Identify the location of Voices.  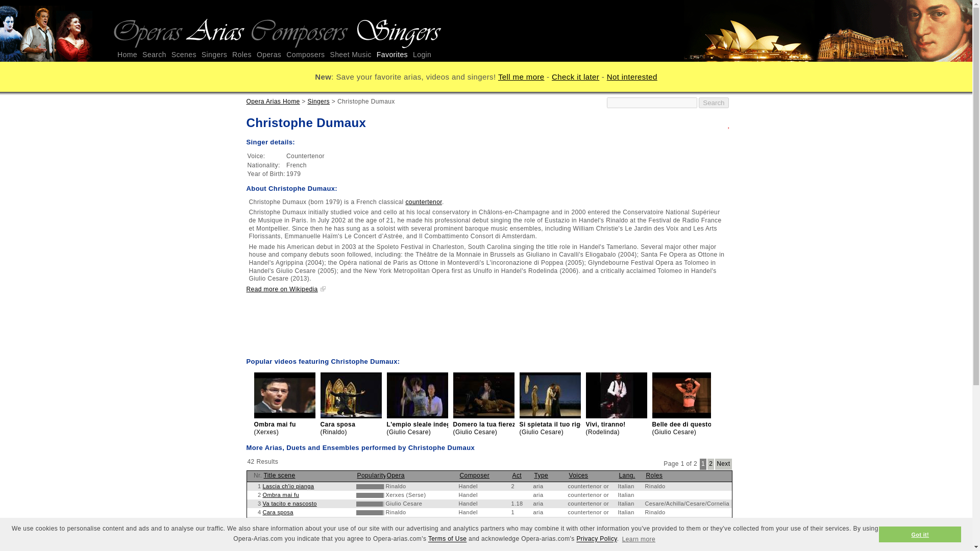
(578, 475).